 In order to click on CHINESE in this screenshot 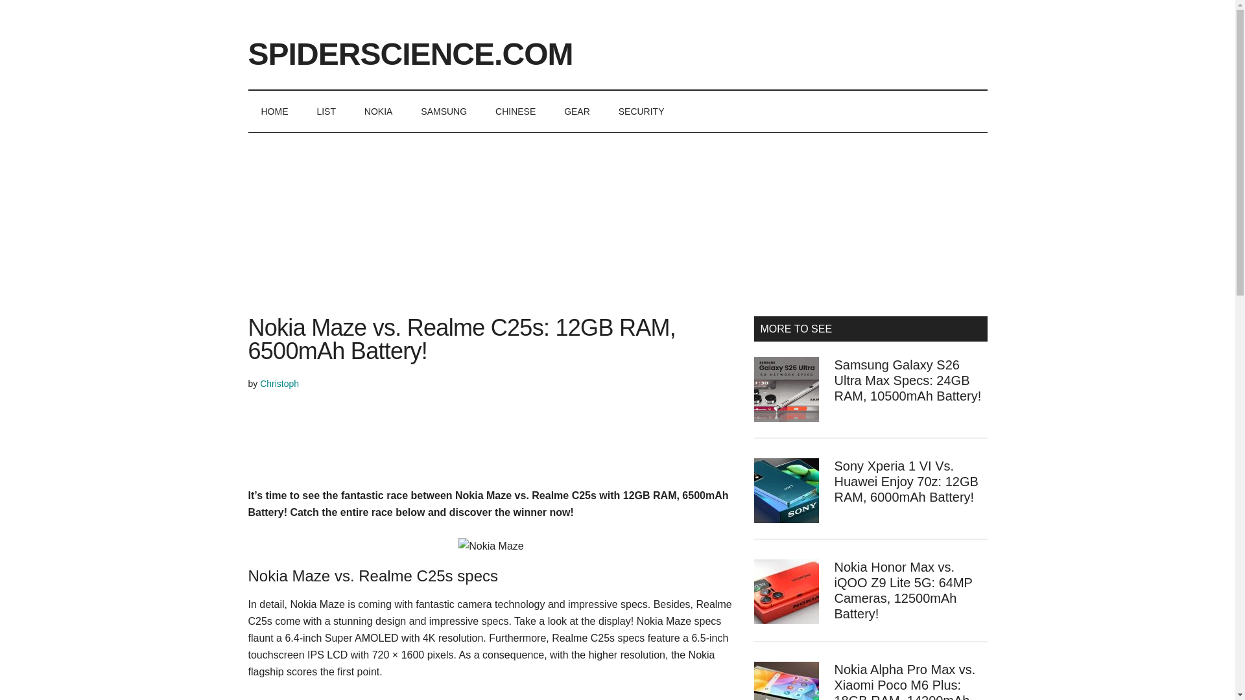, I will do `click(516, 111)`.